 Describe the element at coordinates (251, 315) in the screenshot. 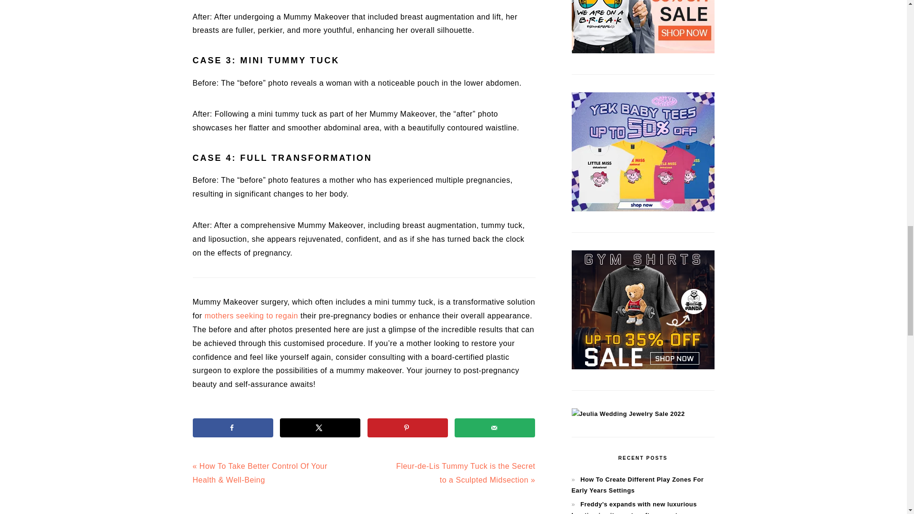

I see `mothers seeking to regain` at that location.